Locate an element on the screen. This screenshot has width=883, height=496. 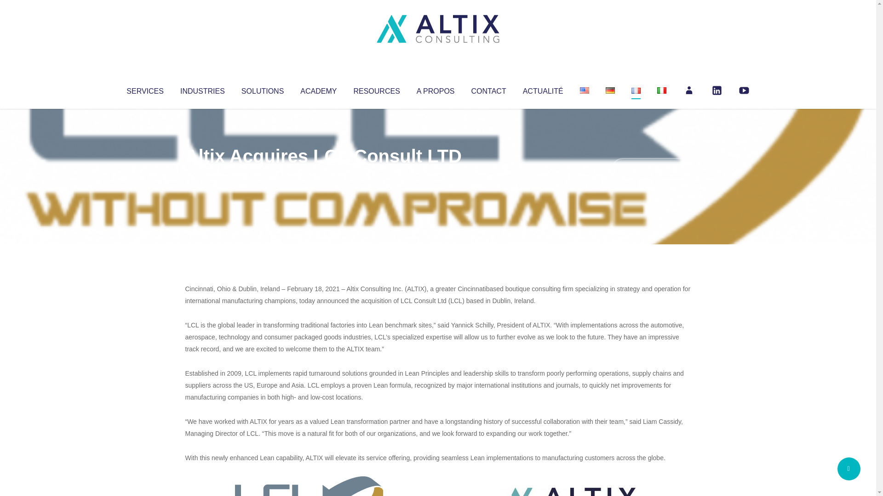
Uncategorized is located at coordinates (321, 175).